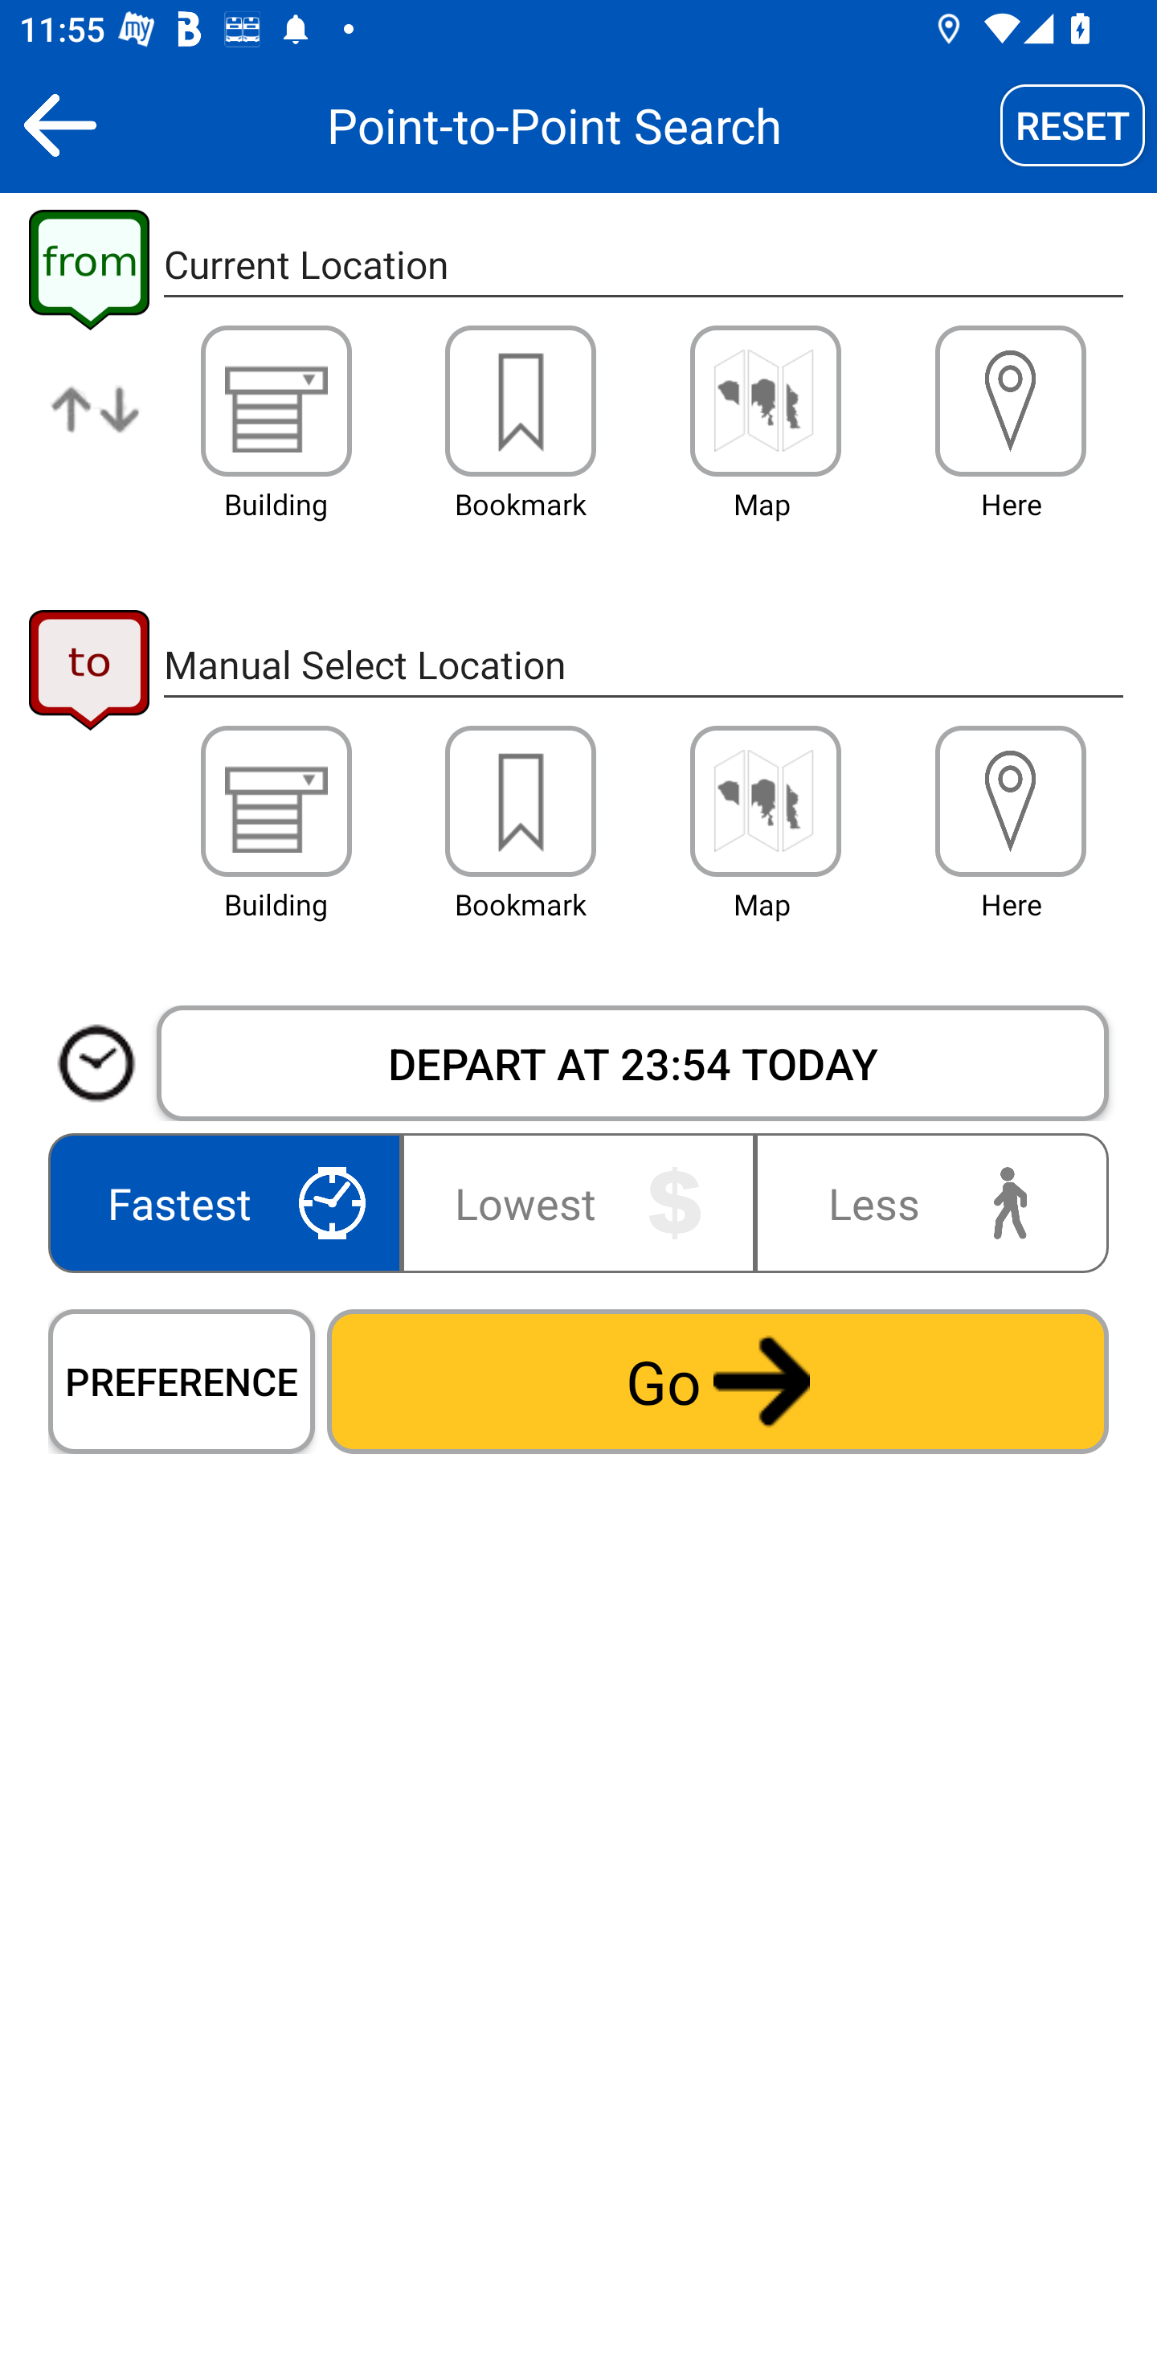 The height and width of the screenshot is (2379, 1157). Describe the element at coordinates (643, 664) in the screenshot. I see `Manual Select Location` at that location.